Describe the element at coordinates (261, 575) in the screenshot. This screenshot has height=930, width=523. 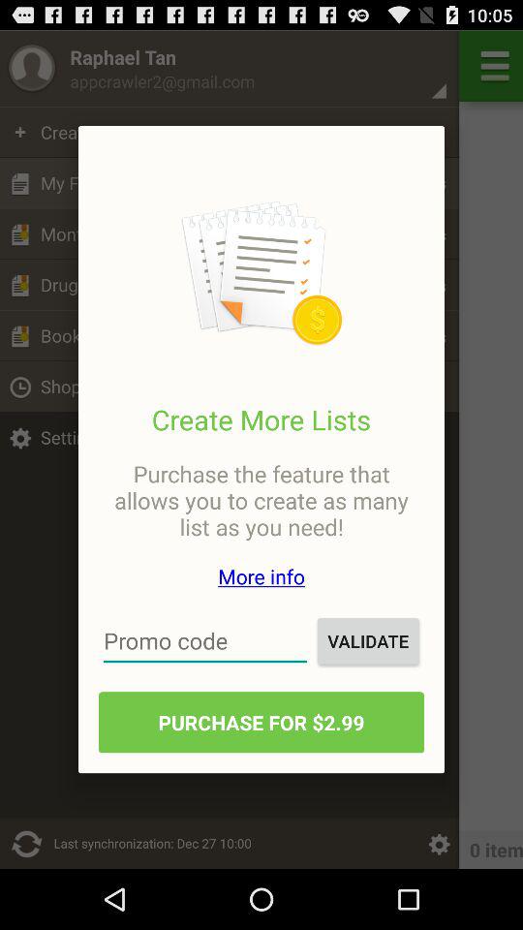
I see `scroll until more info icon` at that location.